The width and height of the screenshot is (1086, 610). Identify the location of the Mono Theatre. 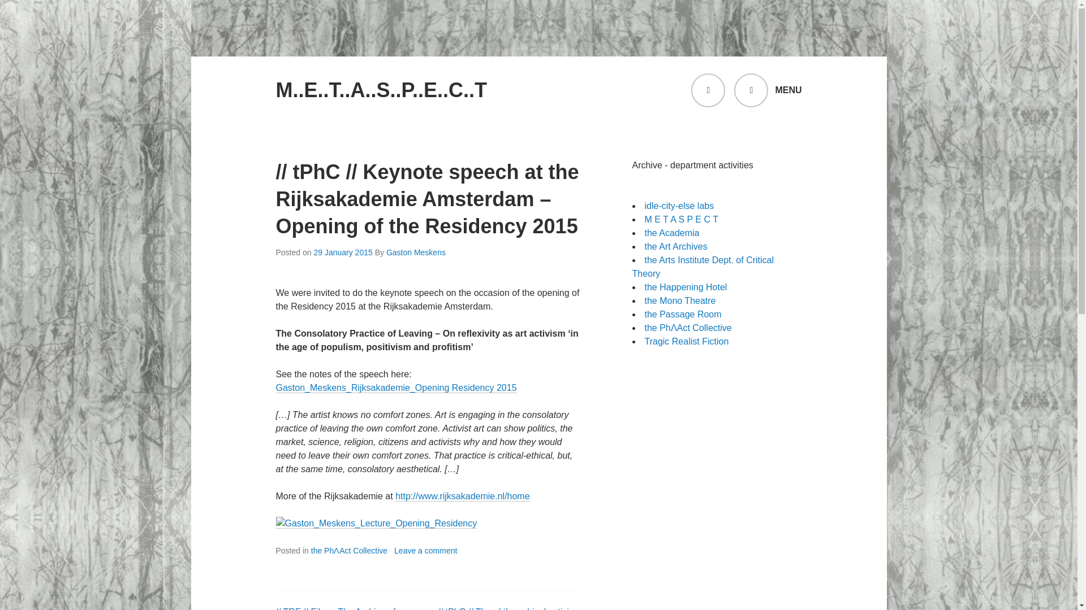
(680, 300).